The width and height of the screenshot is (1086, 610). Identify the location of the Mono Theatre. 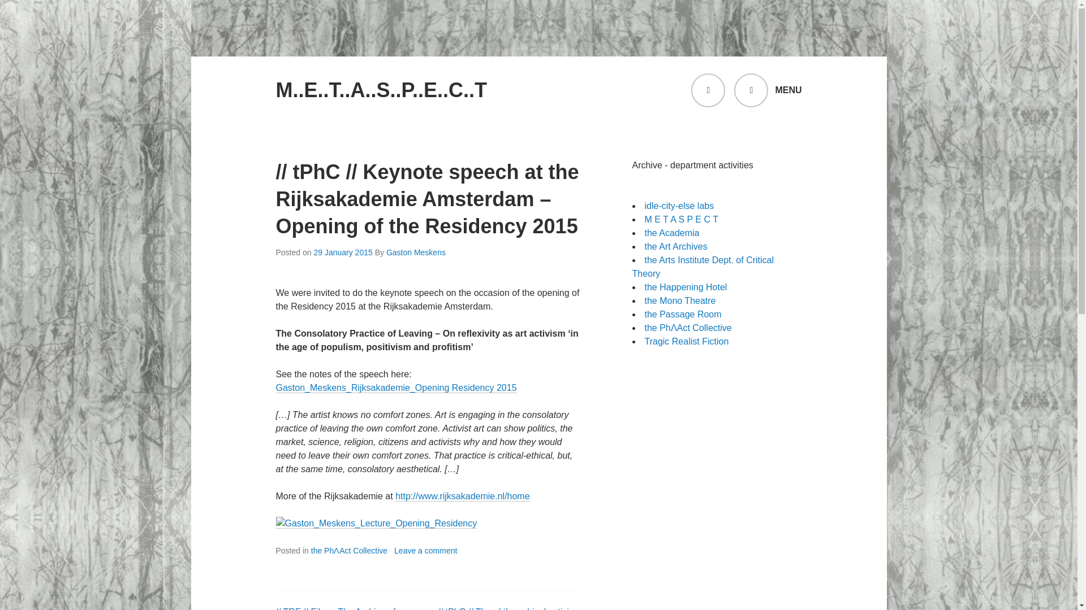
(680, 300).